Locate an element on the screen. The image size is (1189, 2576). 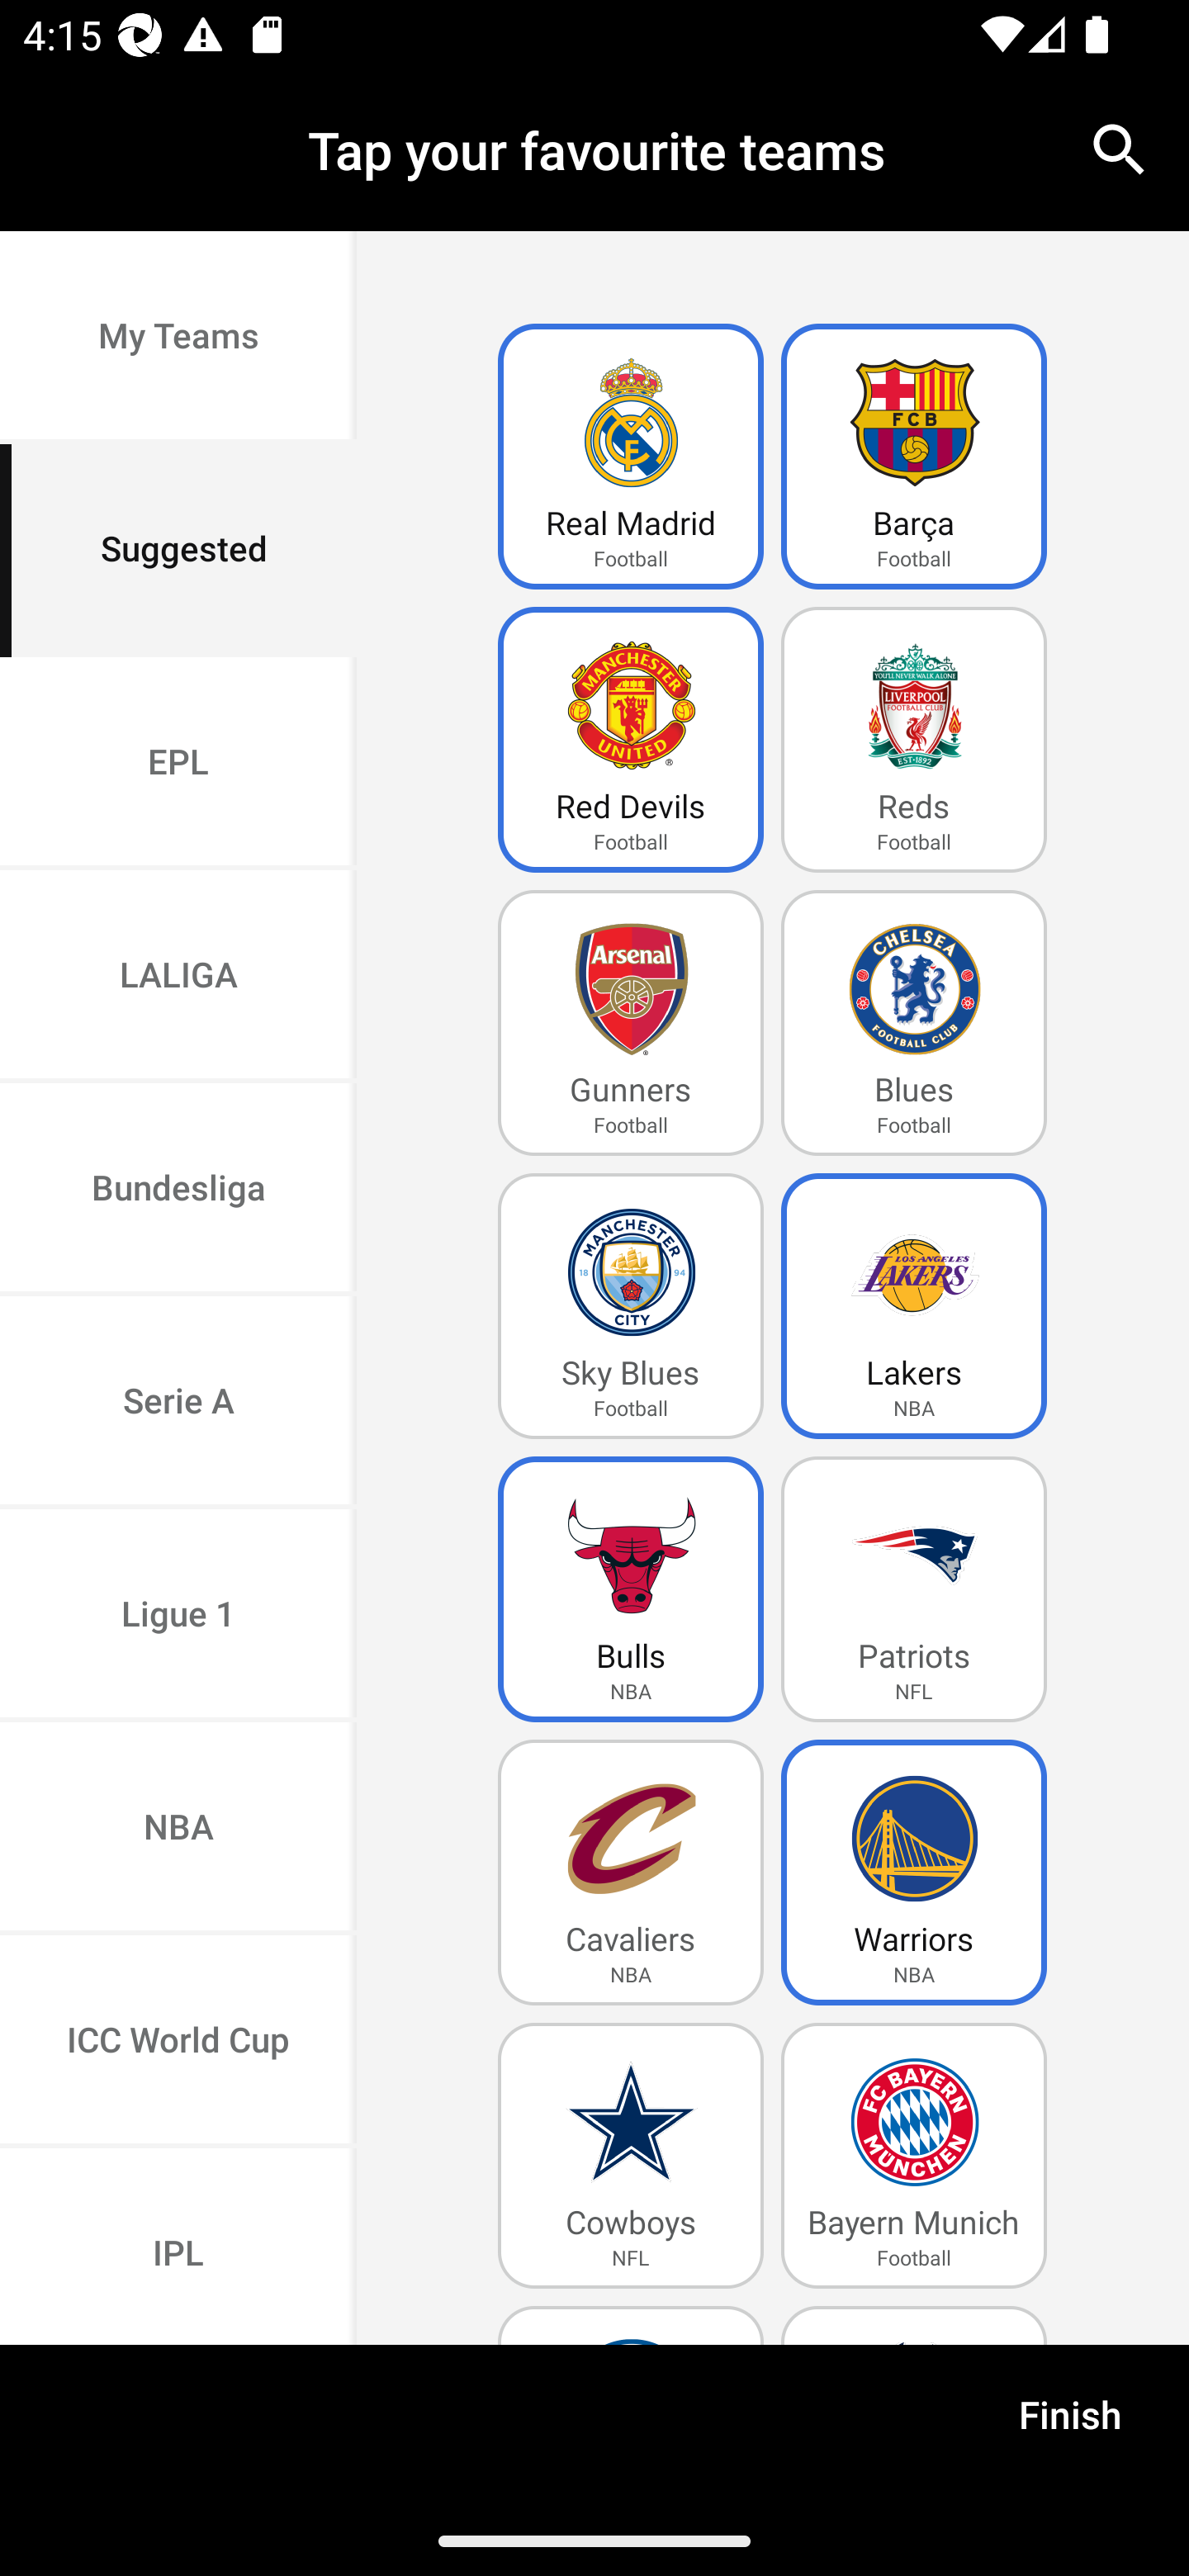
Reds Reds Football is located at coordinates (914, 740).